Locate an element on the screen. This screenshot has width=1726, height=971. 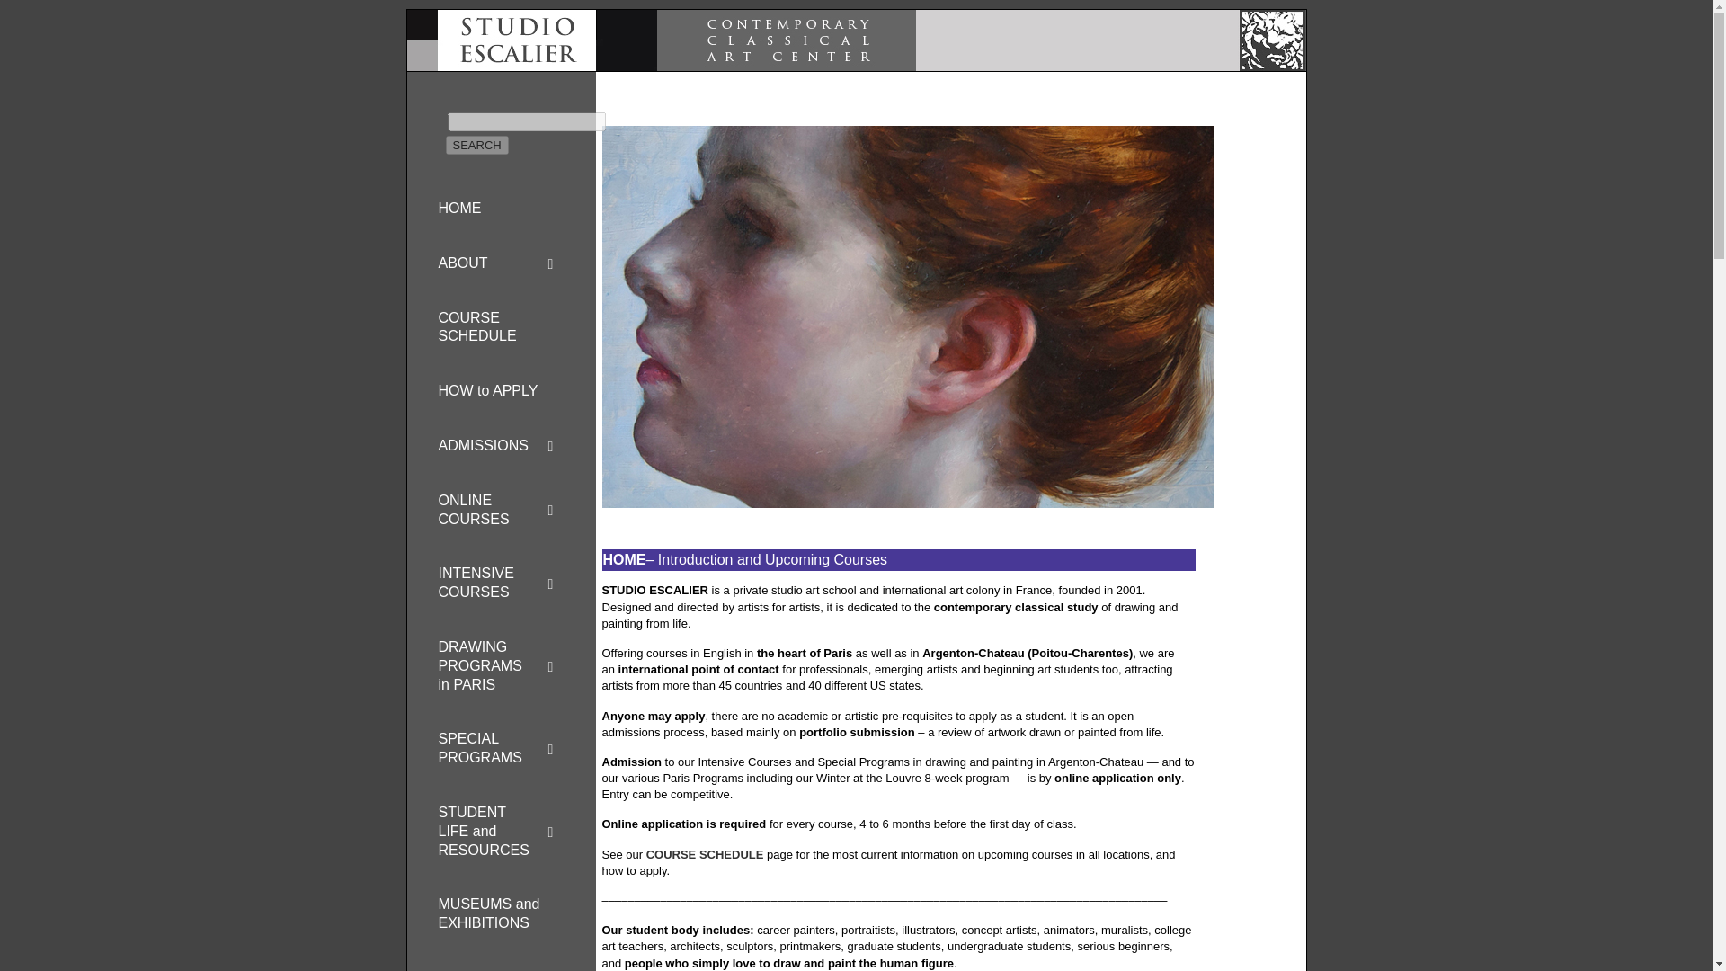
Search is located at coordinates (476, 145).